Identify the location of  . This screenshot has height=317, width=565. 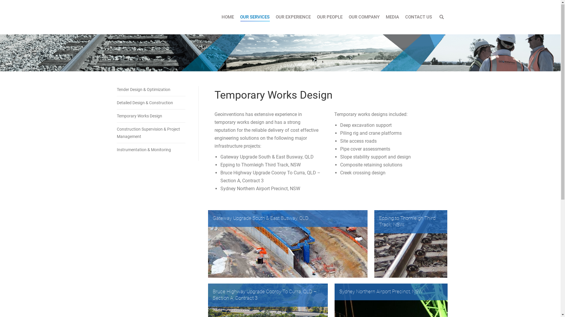
(441, 18).